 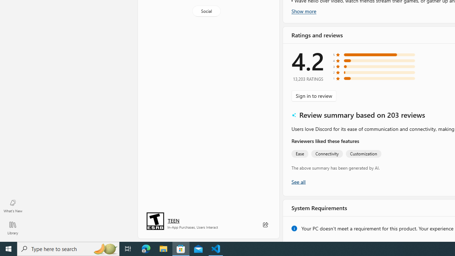 I want to click on Sign in to review, so click(x=314, y=96).